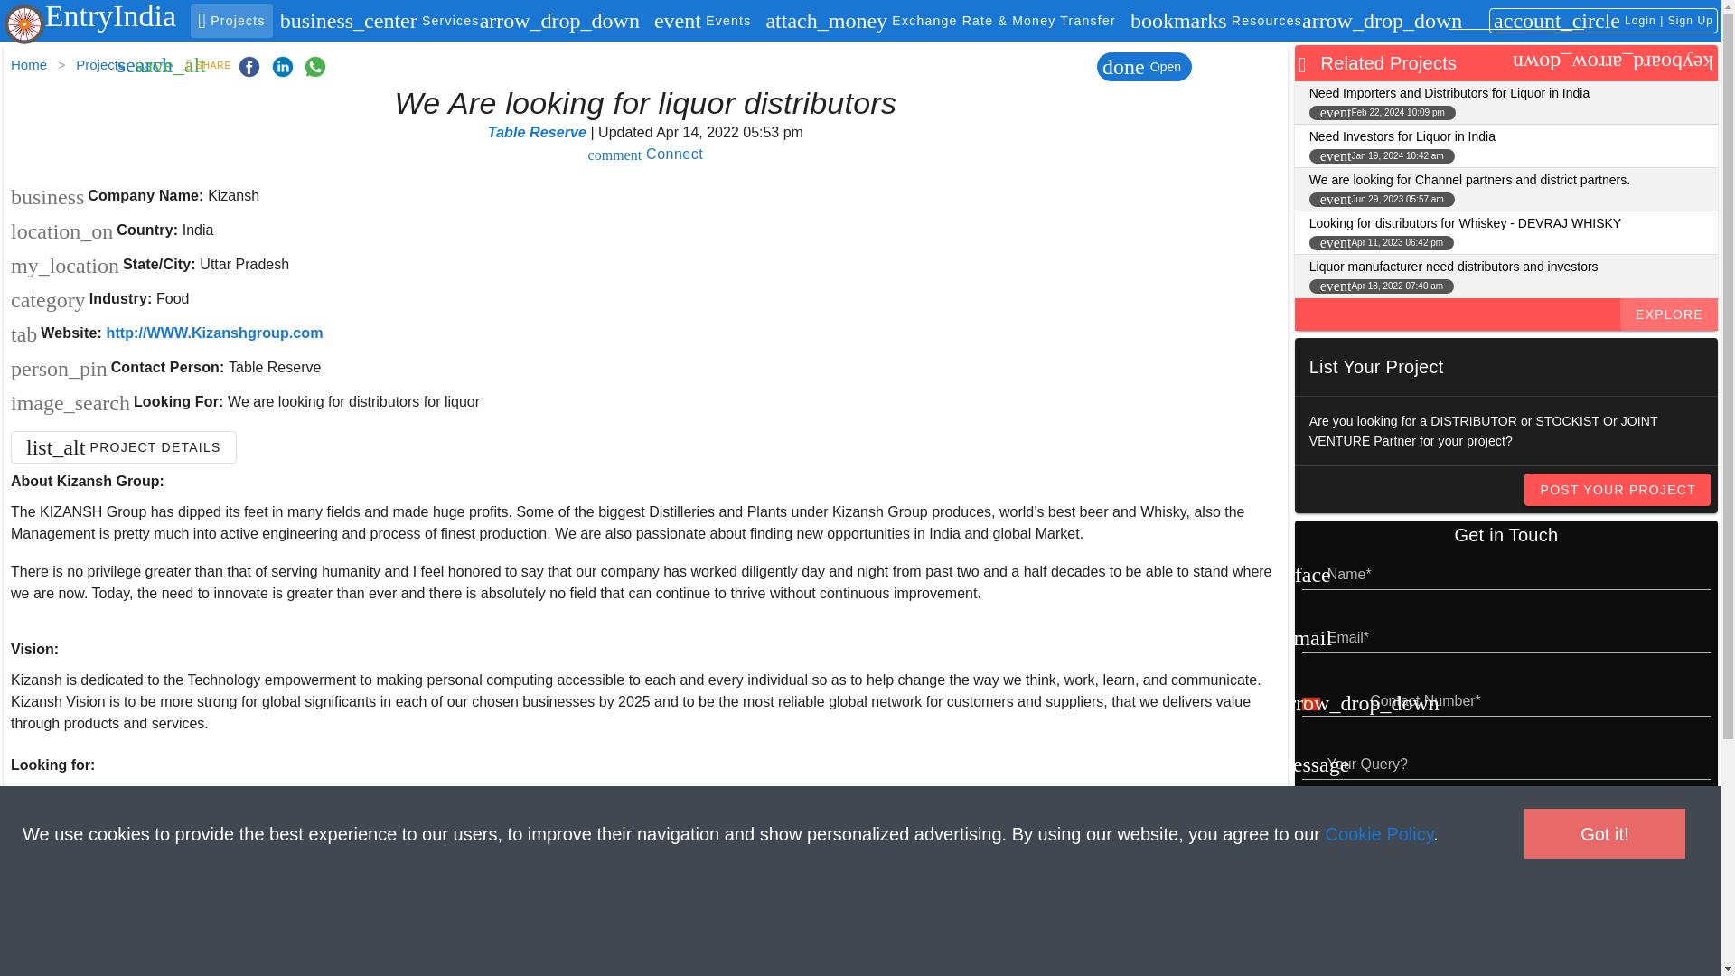  What do you see at coordinates (539, 132) in the screenshot?
I see `Cookie Policy` at bounding box center [539, 132].